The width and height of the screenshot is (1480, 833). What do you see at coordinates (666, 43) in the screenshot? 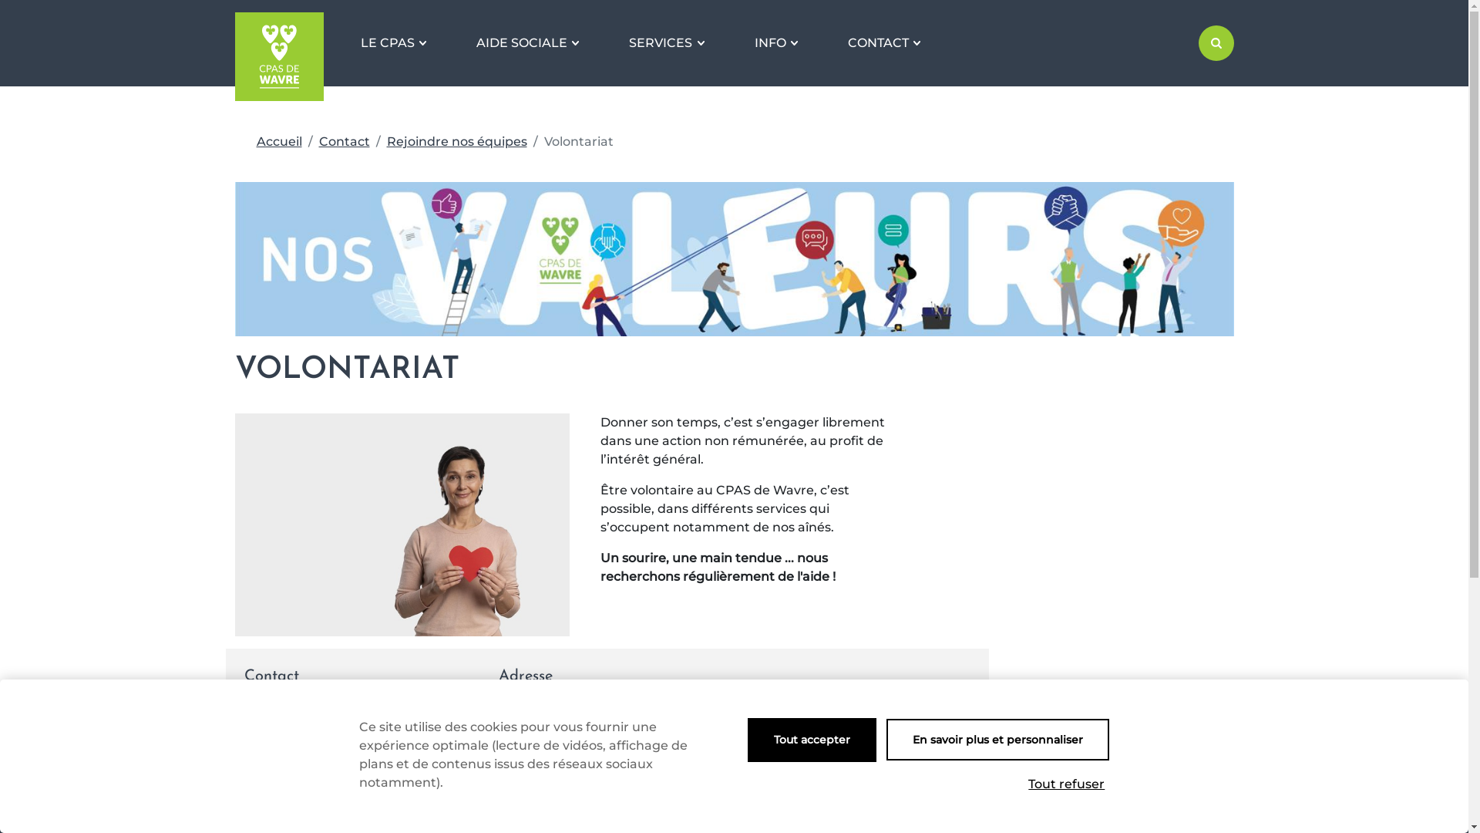
I see `SERVICES` at bounding box center [666, 43].